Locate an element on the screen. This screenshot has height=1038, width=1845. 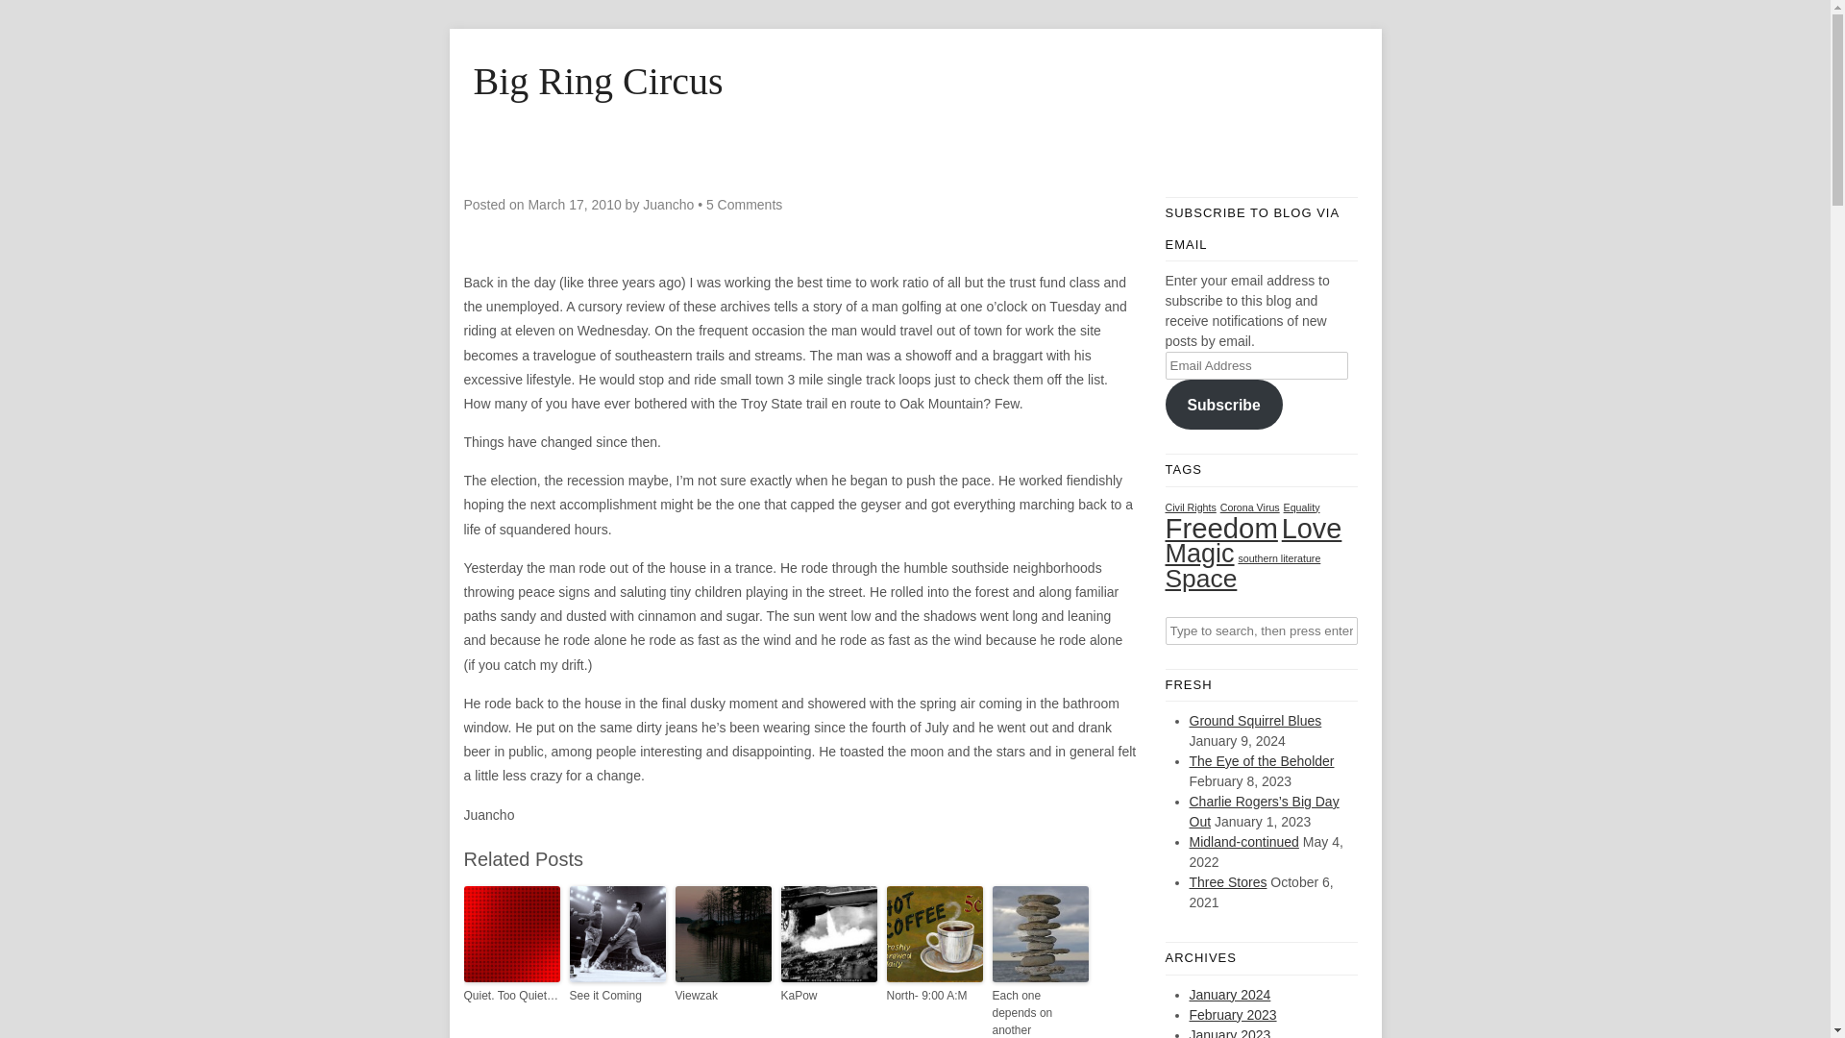
Each one depends on another is located at coordinates (1040, 1013).